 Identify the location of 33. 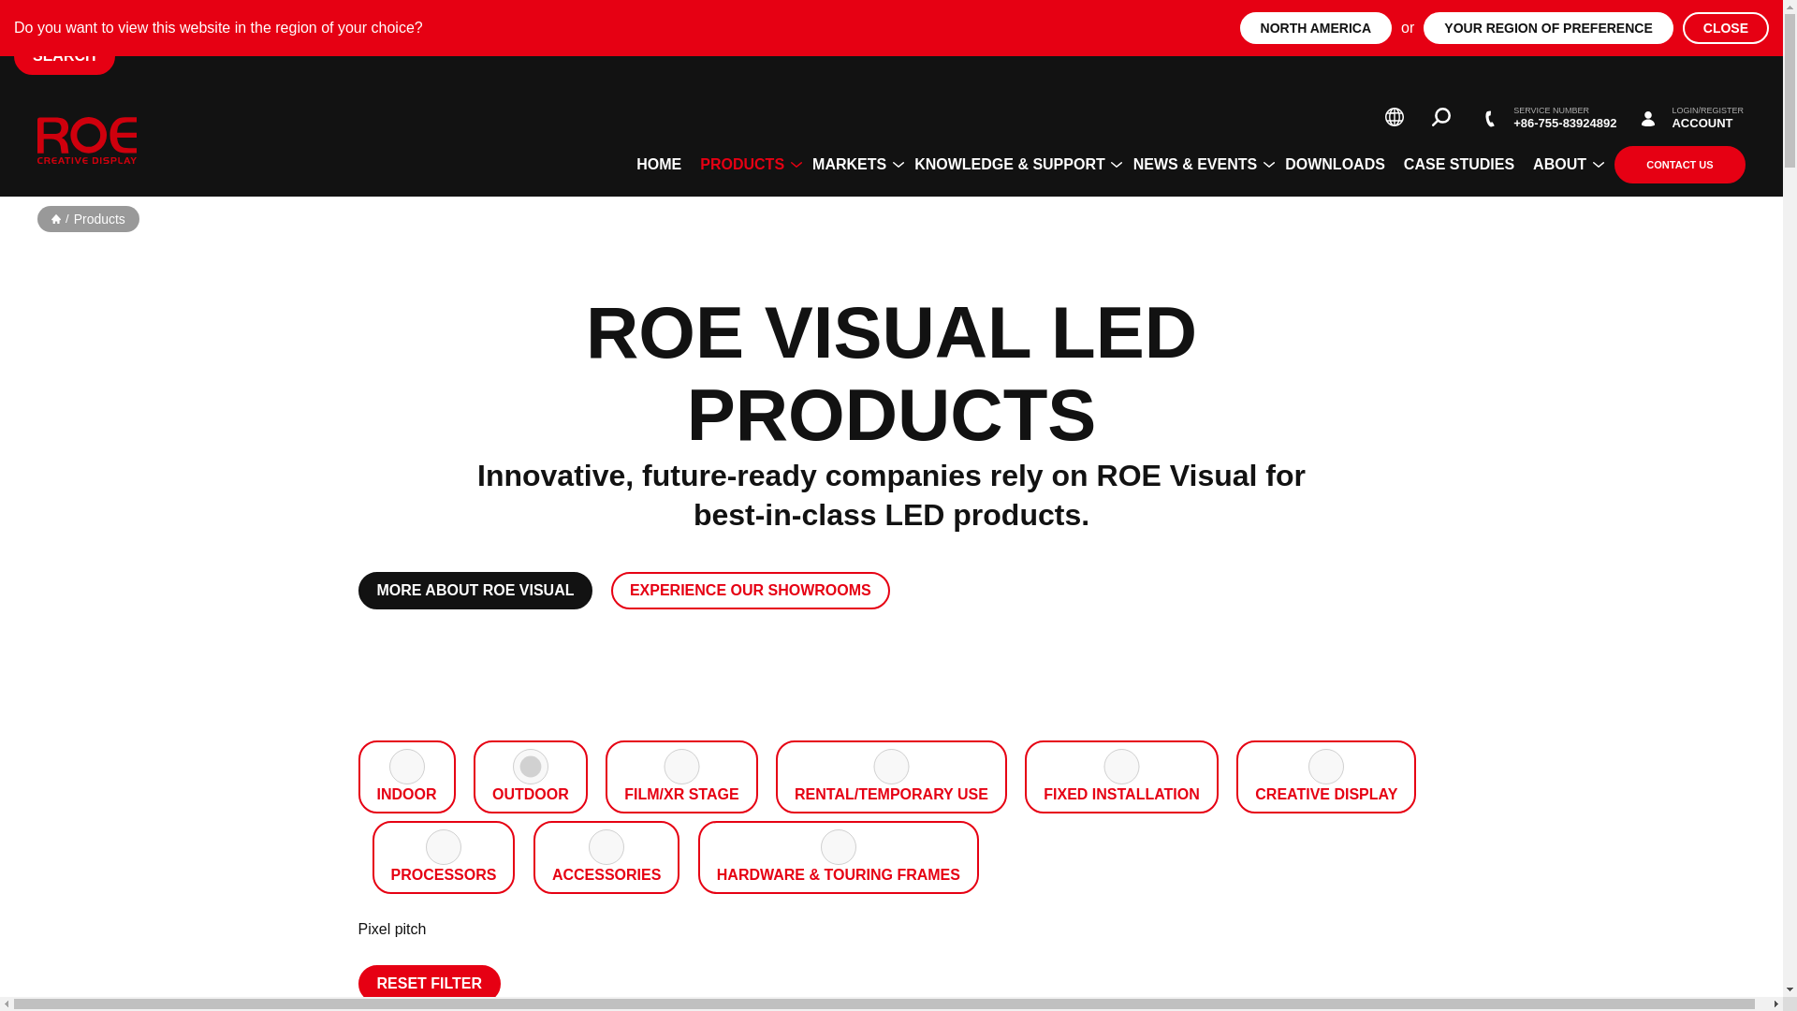
(606, 846).